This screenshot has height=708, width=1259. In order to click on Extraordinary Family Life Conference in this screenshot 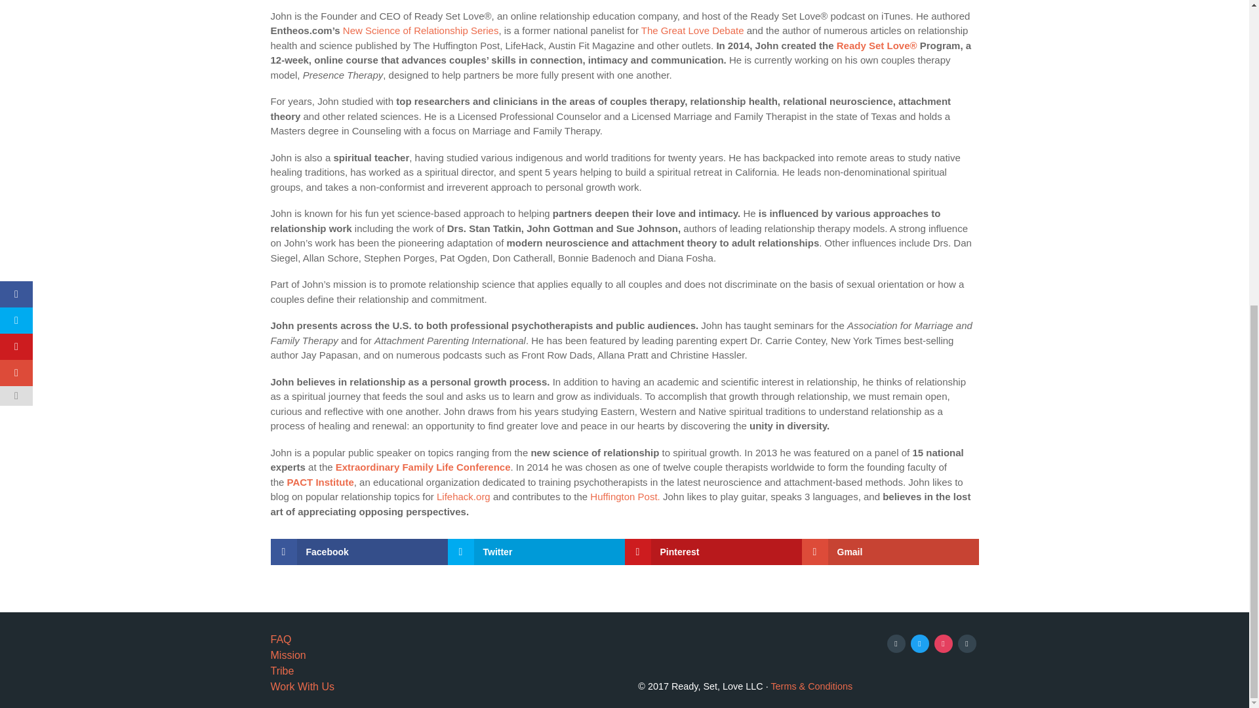, I will do `click(424, 467)`.